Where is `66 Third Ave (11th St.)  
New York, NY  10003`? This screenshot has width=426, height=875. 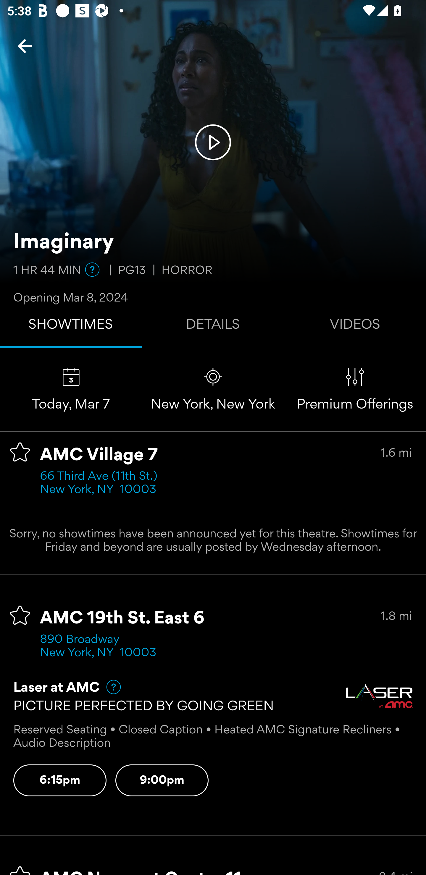 66 Third Ave (11th St.)  
New York, NY  10003 is located at coordinates (102, 483).